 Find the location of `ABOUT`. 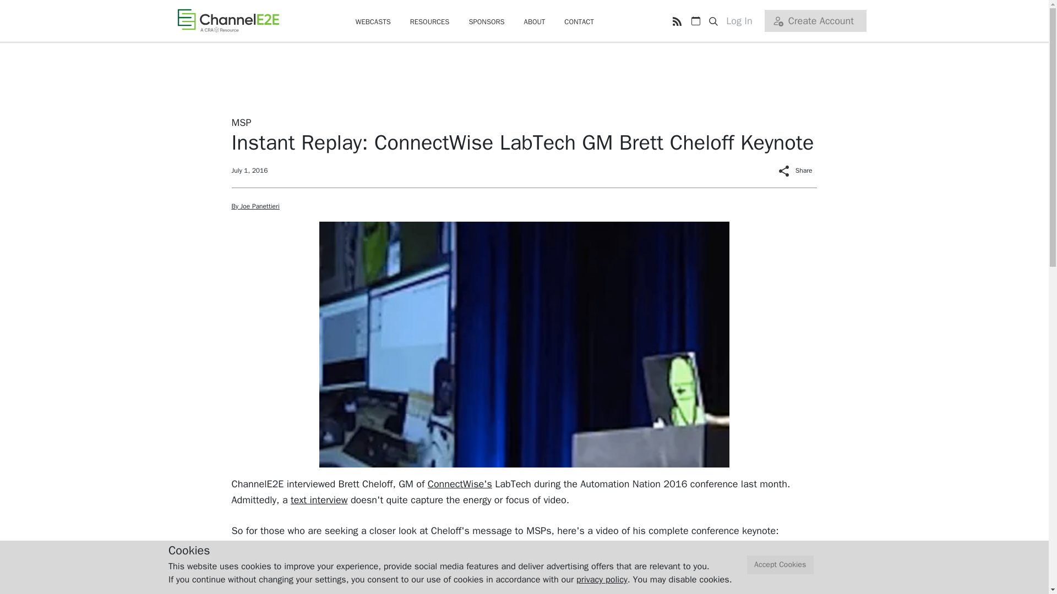

ABOUT is located at coordinates (535, 22).